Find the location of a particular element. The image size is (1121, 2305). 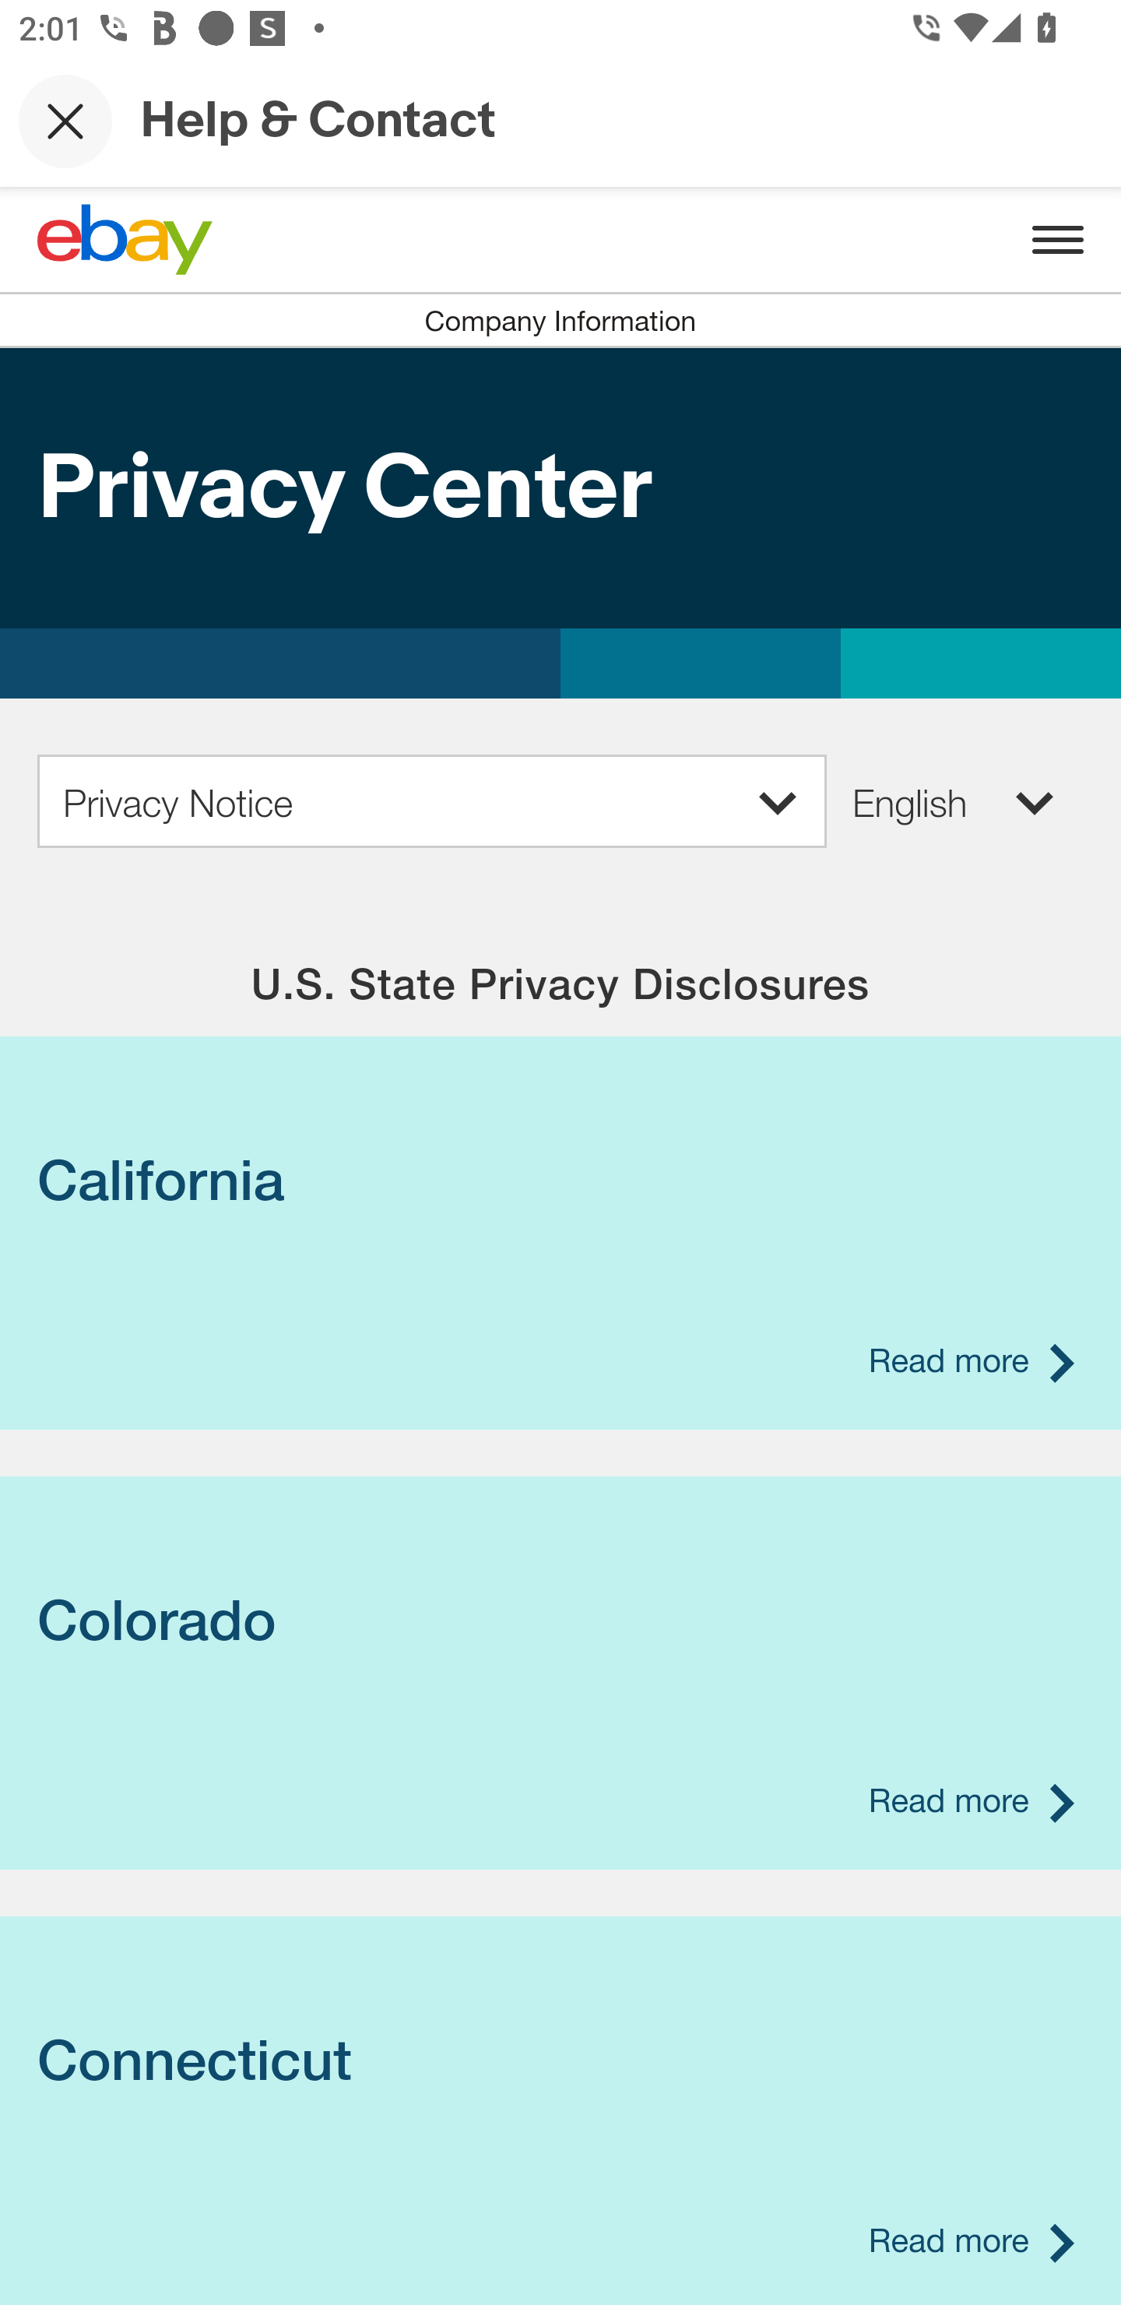

Read more  is located at coordinates (970, 2239).